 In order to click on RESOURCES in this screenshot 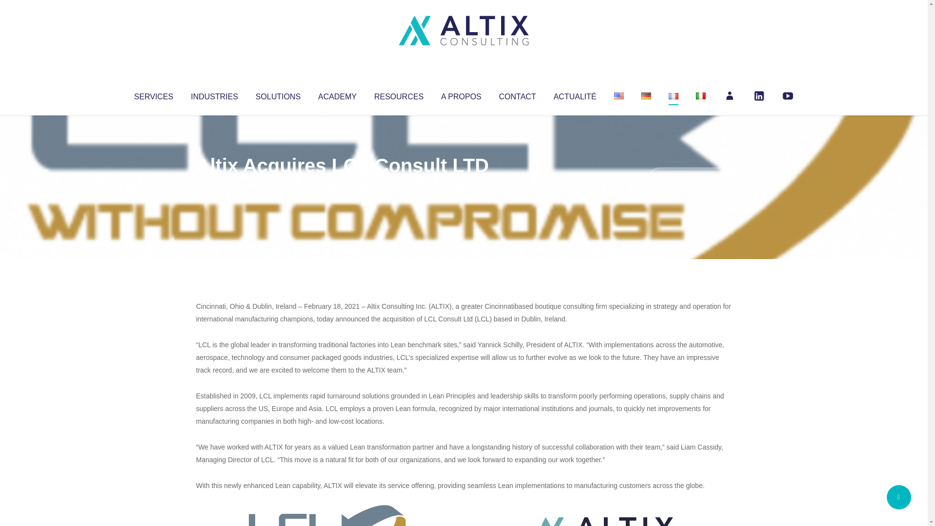, I will do `click(398, 94)`.